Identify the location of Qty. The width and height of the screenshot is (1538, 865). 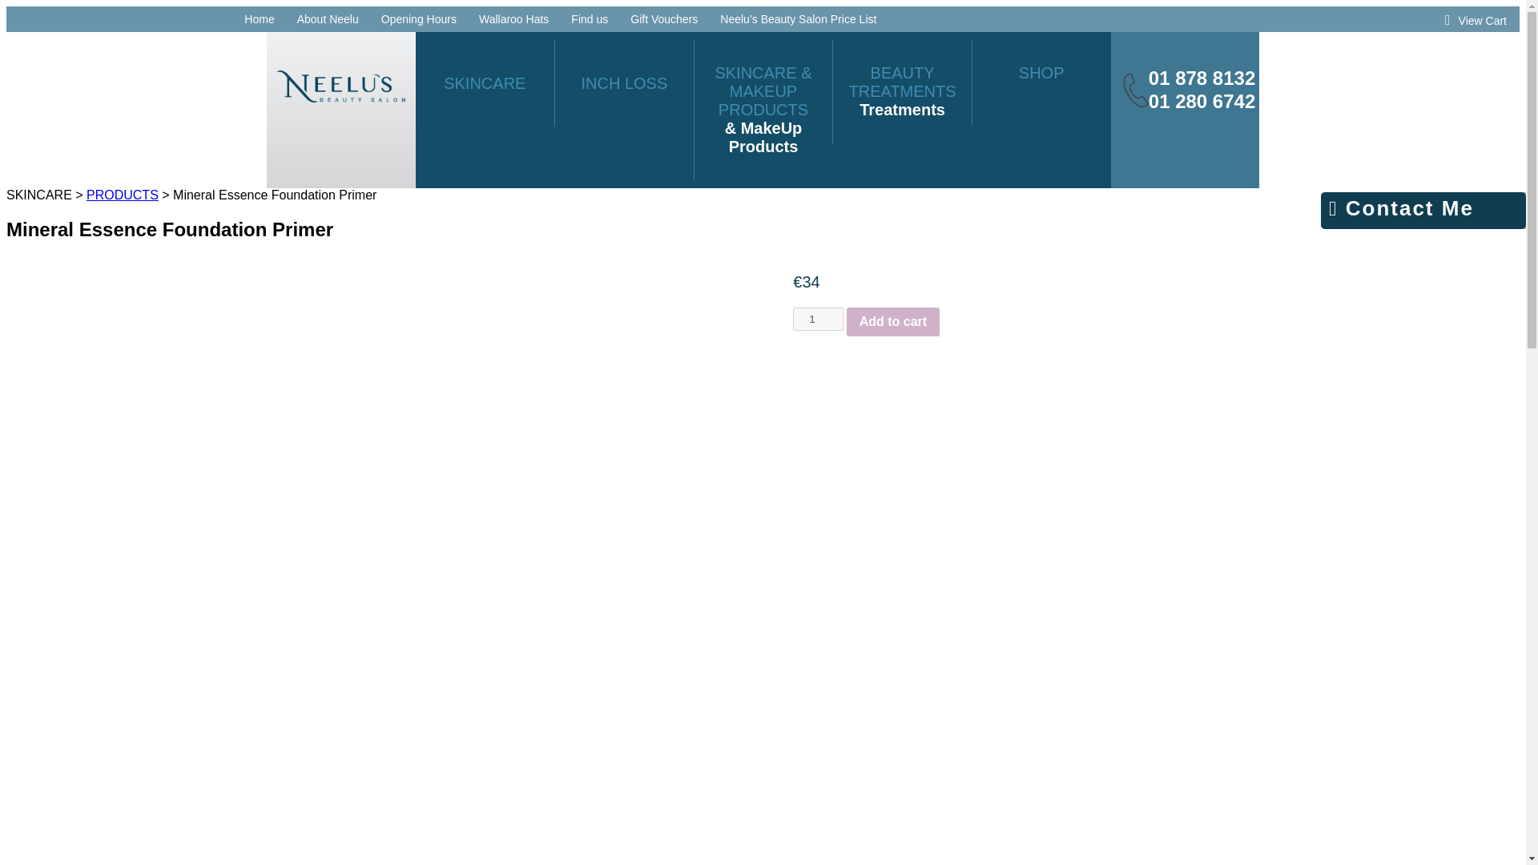
(1041, 82).